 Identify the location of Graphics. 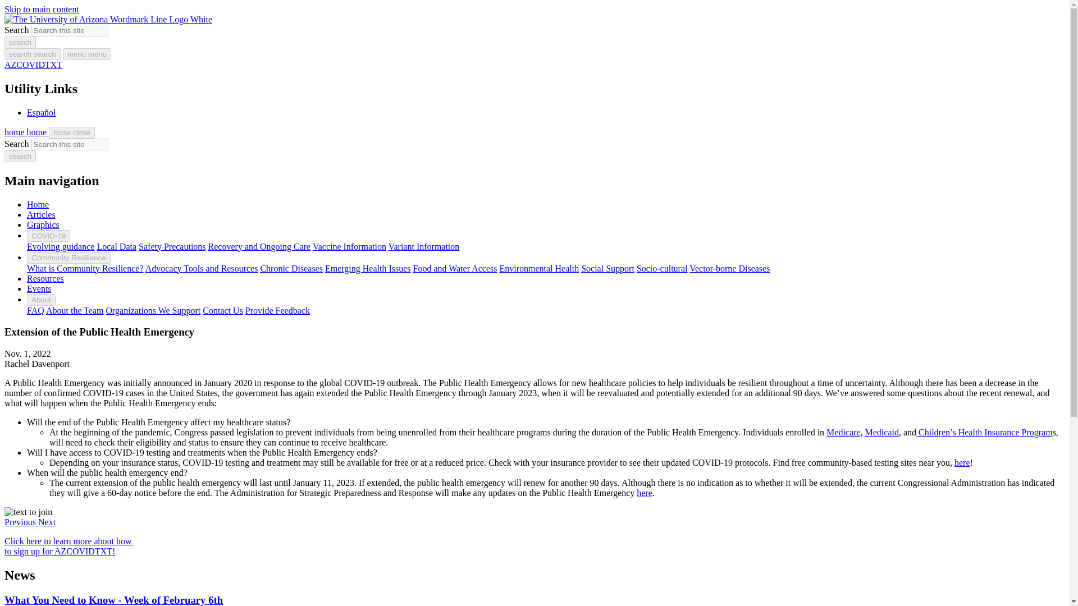
(43, 224).